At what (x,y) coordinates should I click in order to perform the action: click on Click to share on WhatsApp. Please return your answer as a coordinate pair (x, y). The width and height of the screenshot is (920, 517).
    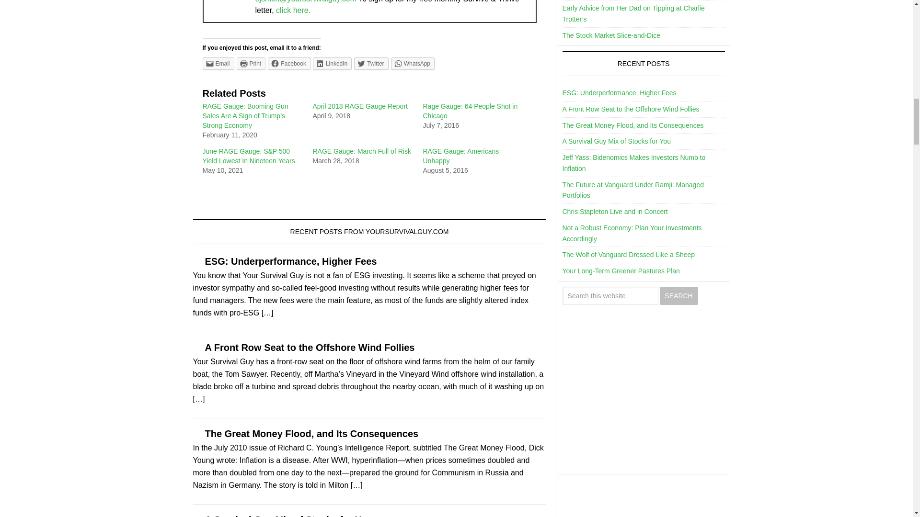
    Looking at the image, I should click on (413, 63).